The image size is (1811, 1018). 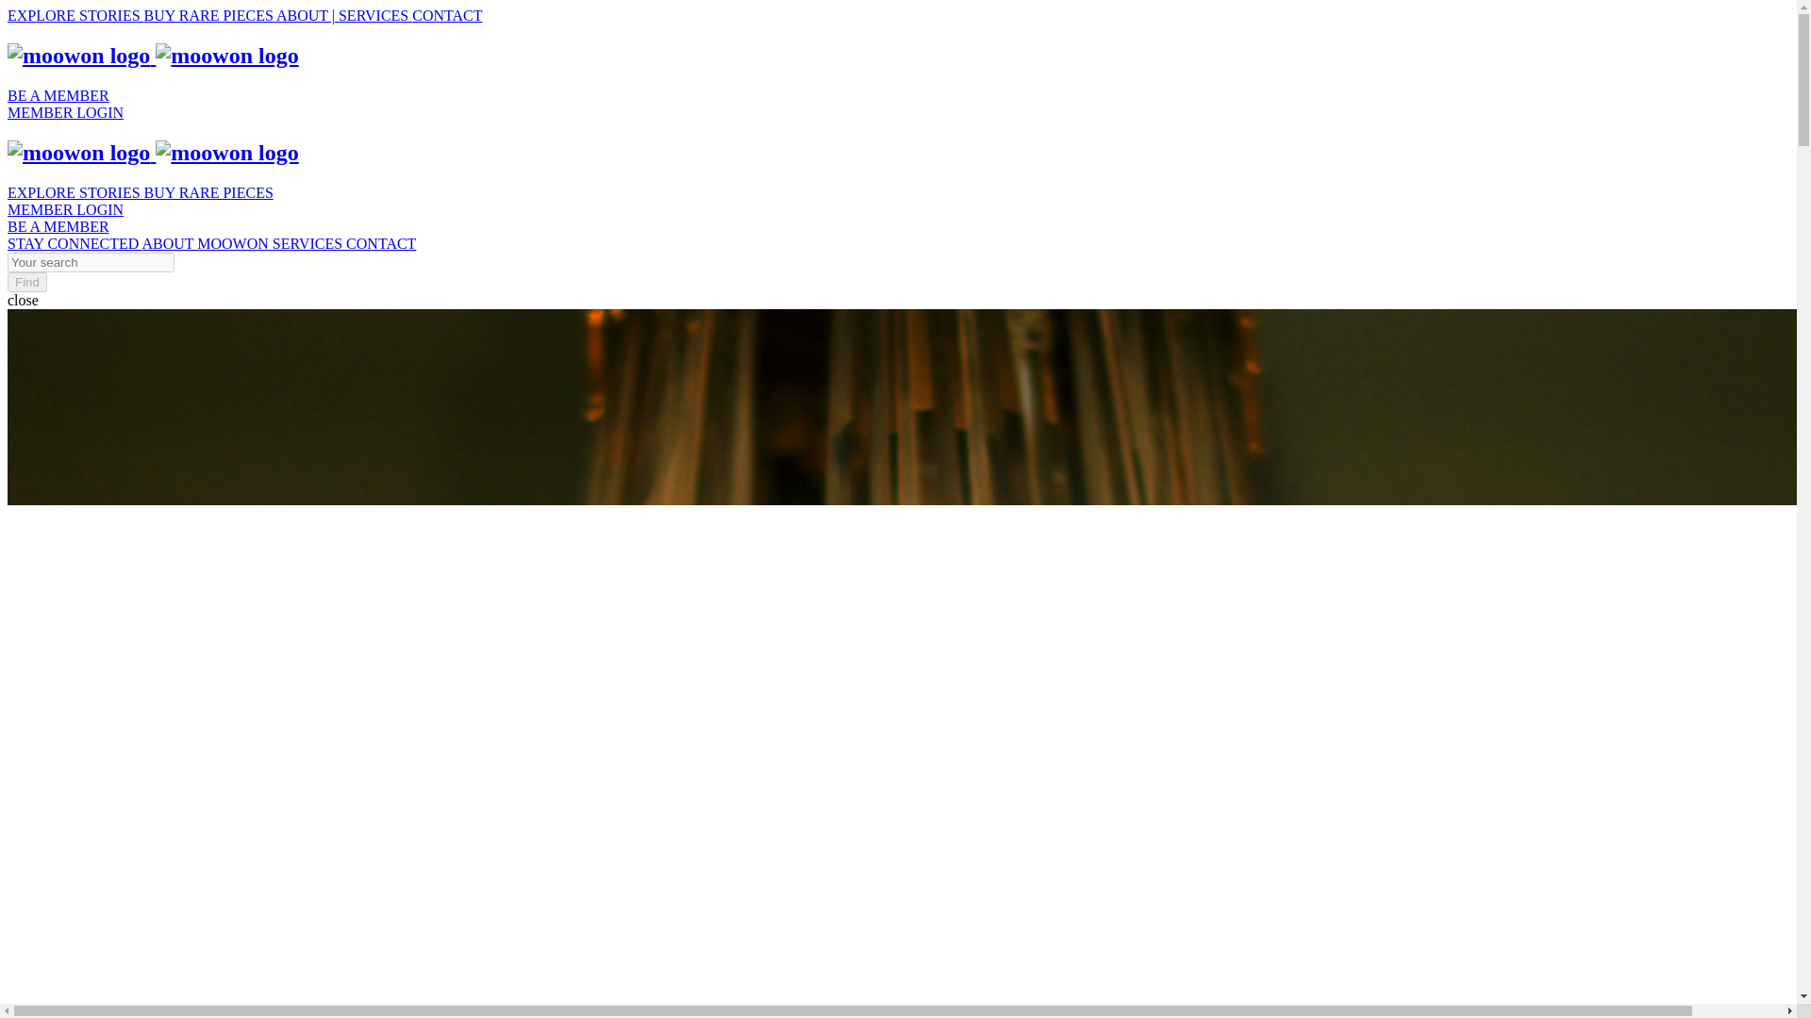 I want to click on BE A MEMBER, so click(x=58, y=95).